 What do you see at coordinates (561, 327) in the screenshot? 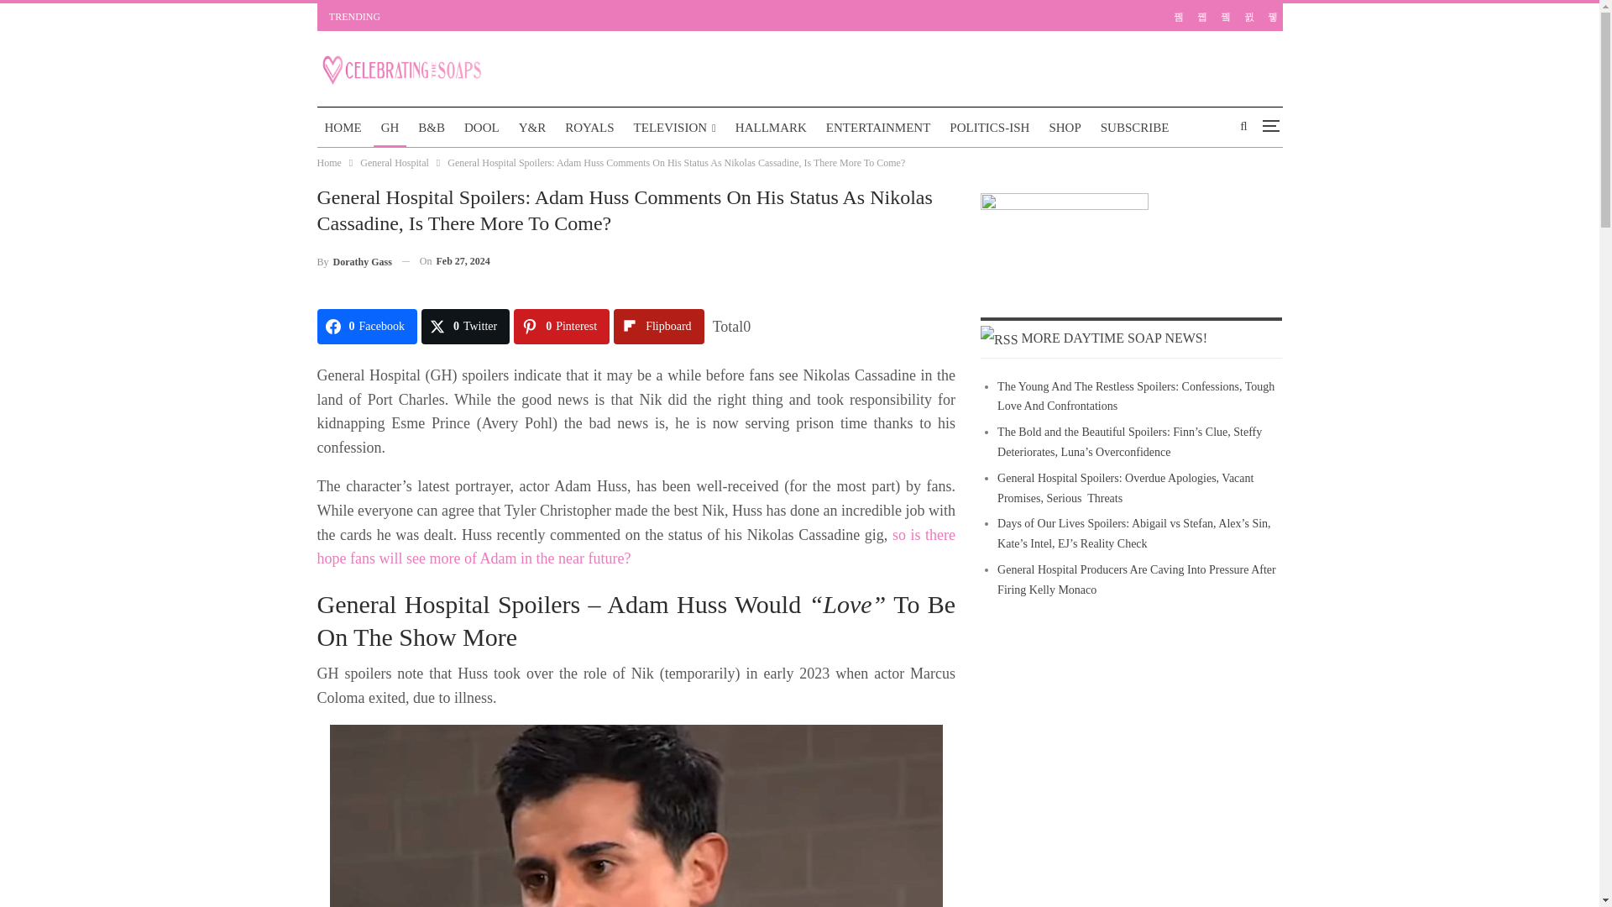
I see `Share on Pinterest` at bounding box center [561, 327].